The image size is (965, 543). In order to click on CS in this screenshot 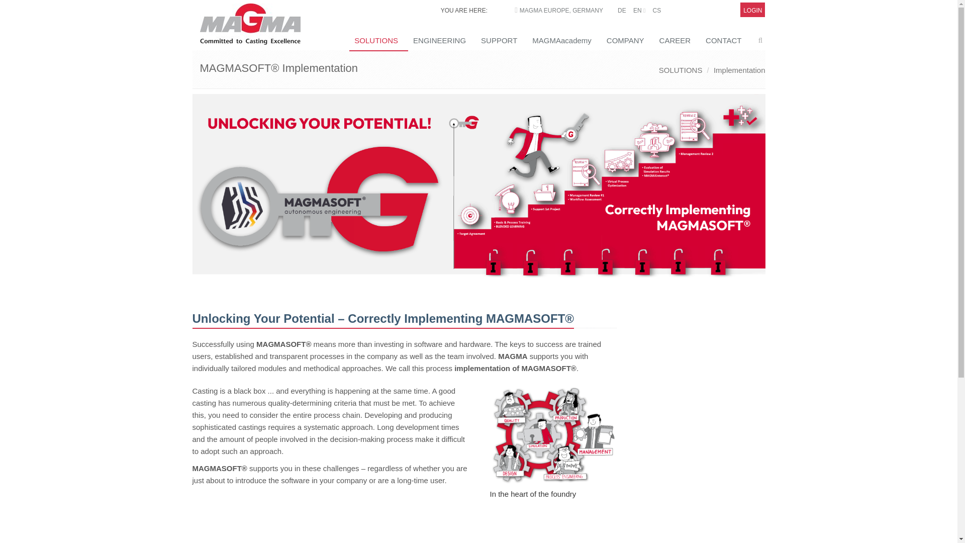, I will do `click(656, 11)`.